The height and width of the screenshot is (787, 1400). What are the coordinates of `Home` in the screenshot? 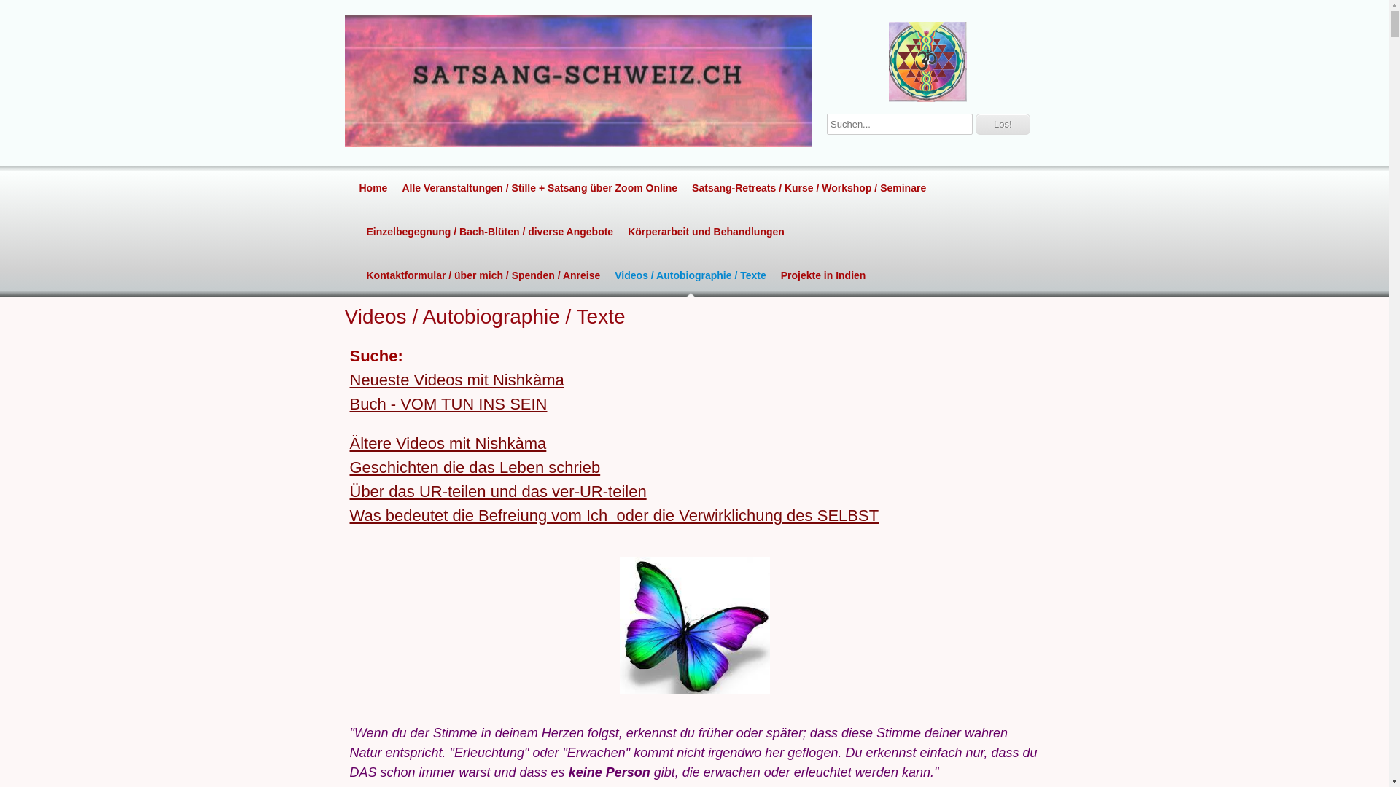 It's located at (373, 188).